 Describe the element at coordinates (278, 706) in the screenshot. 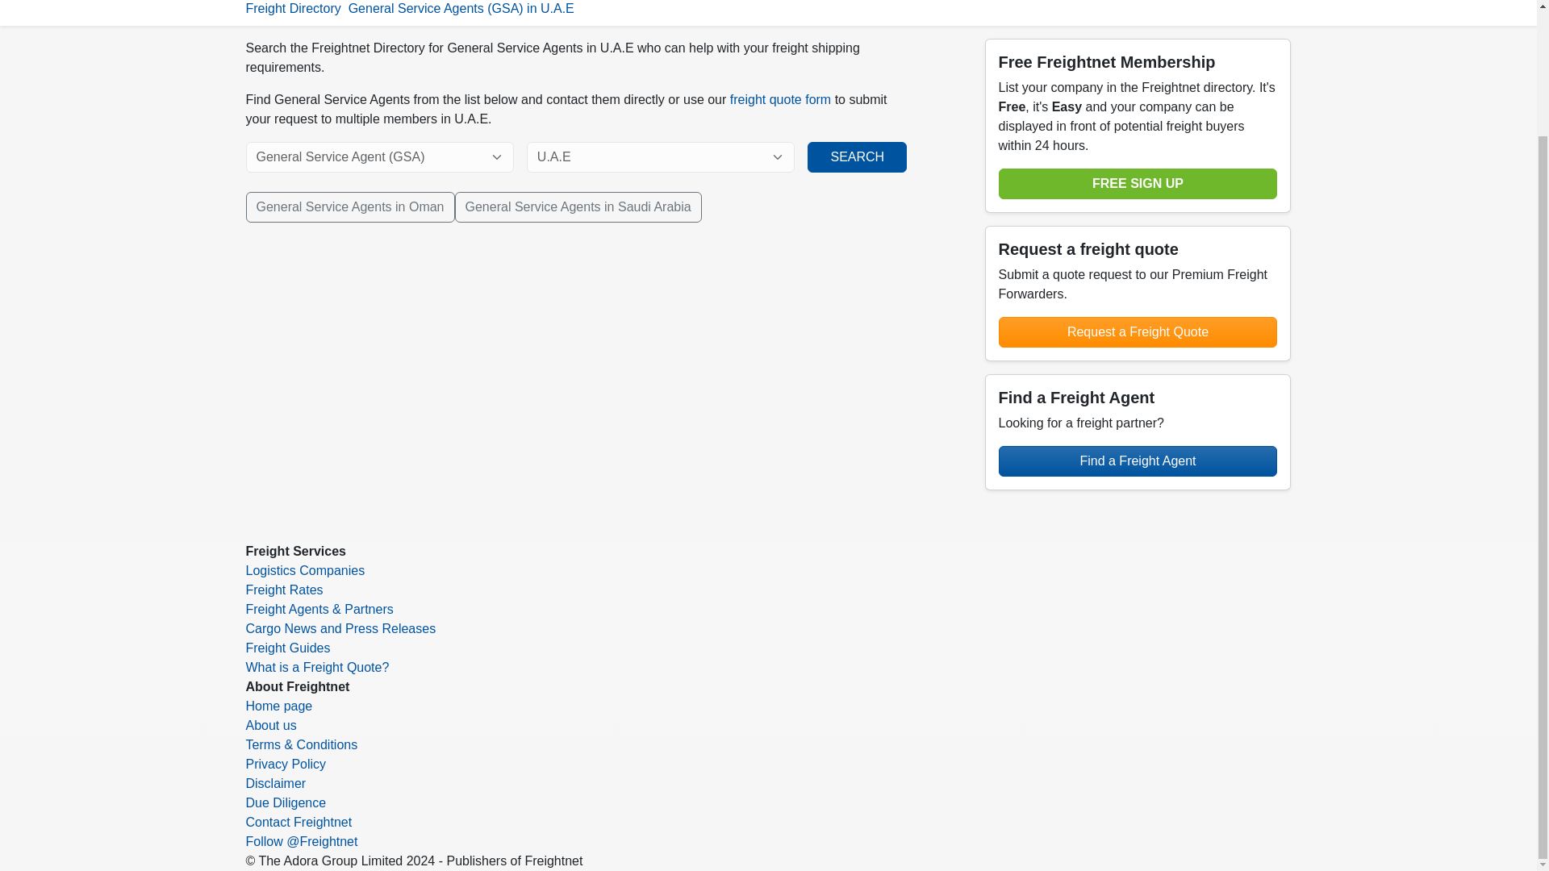

I see `Home page` at that location.